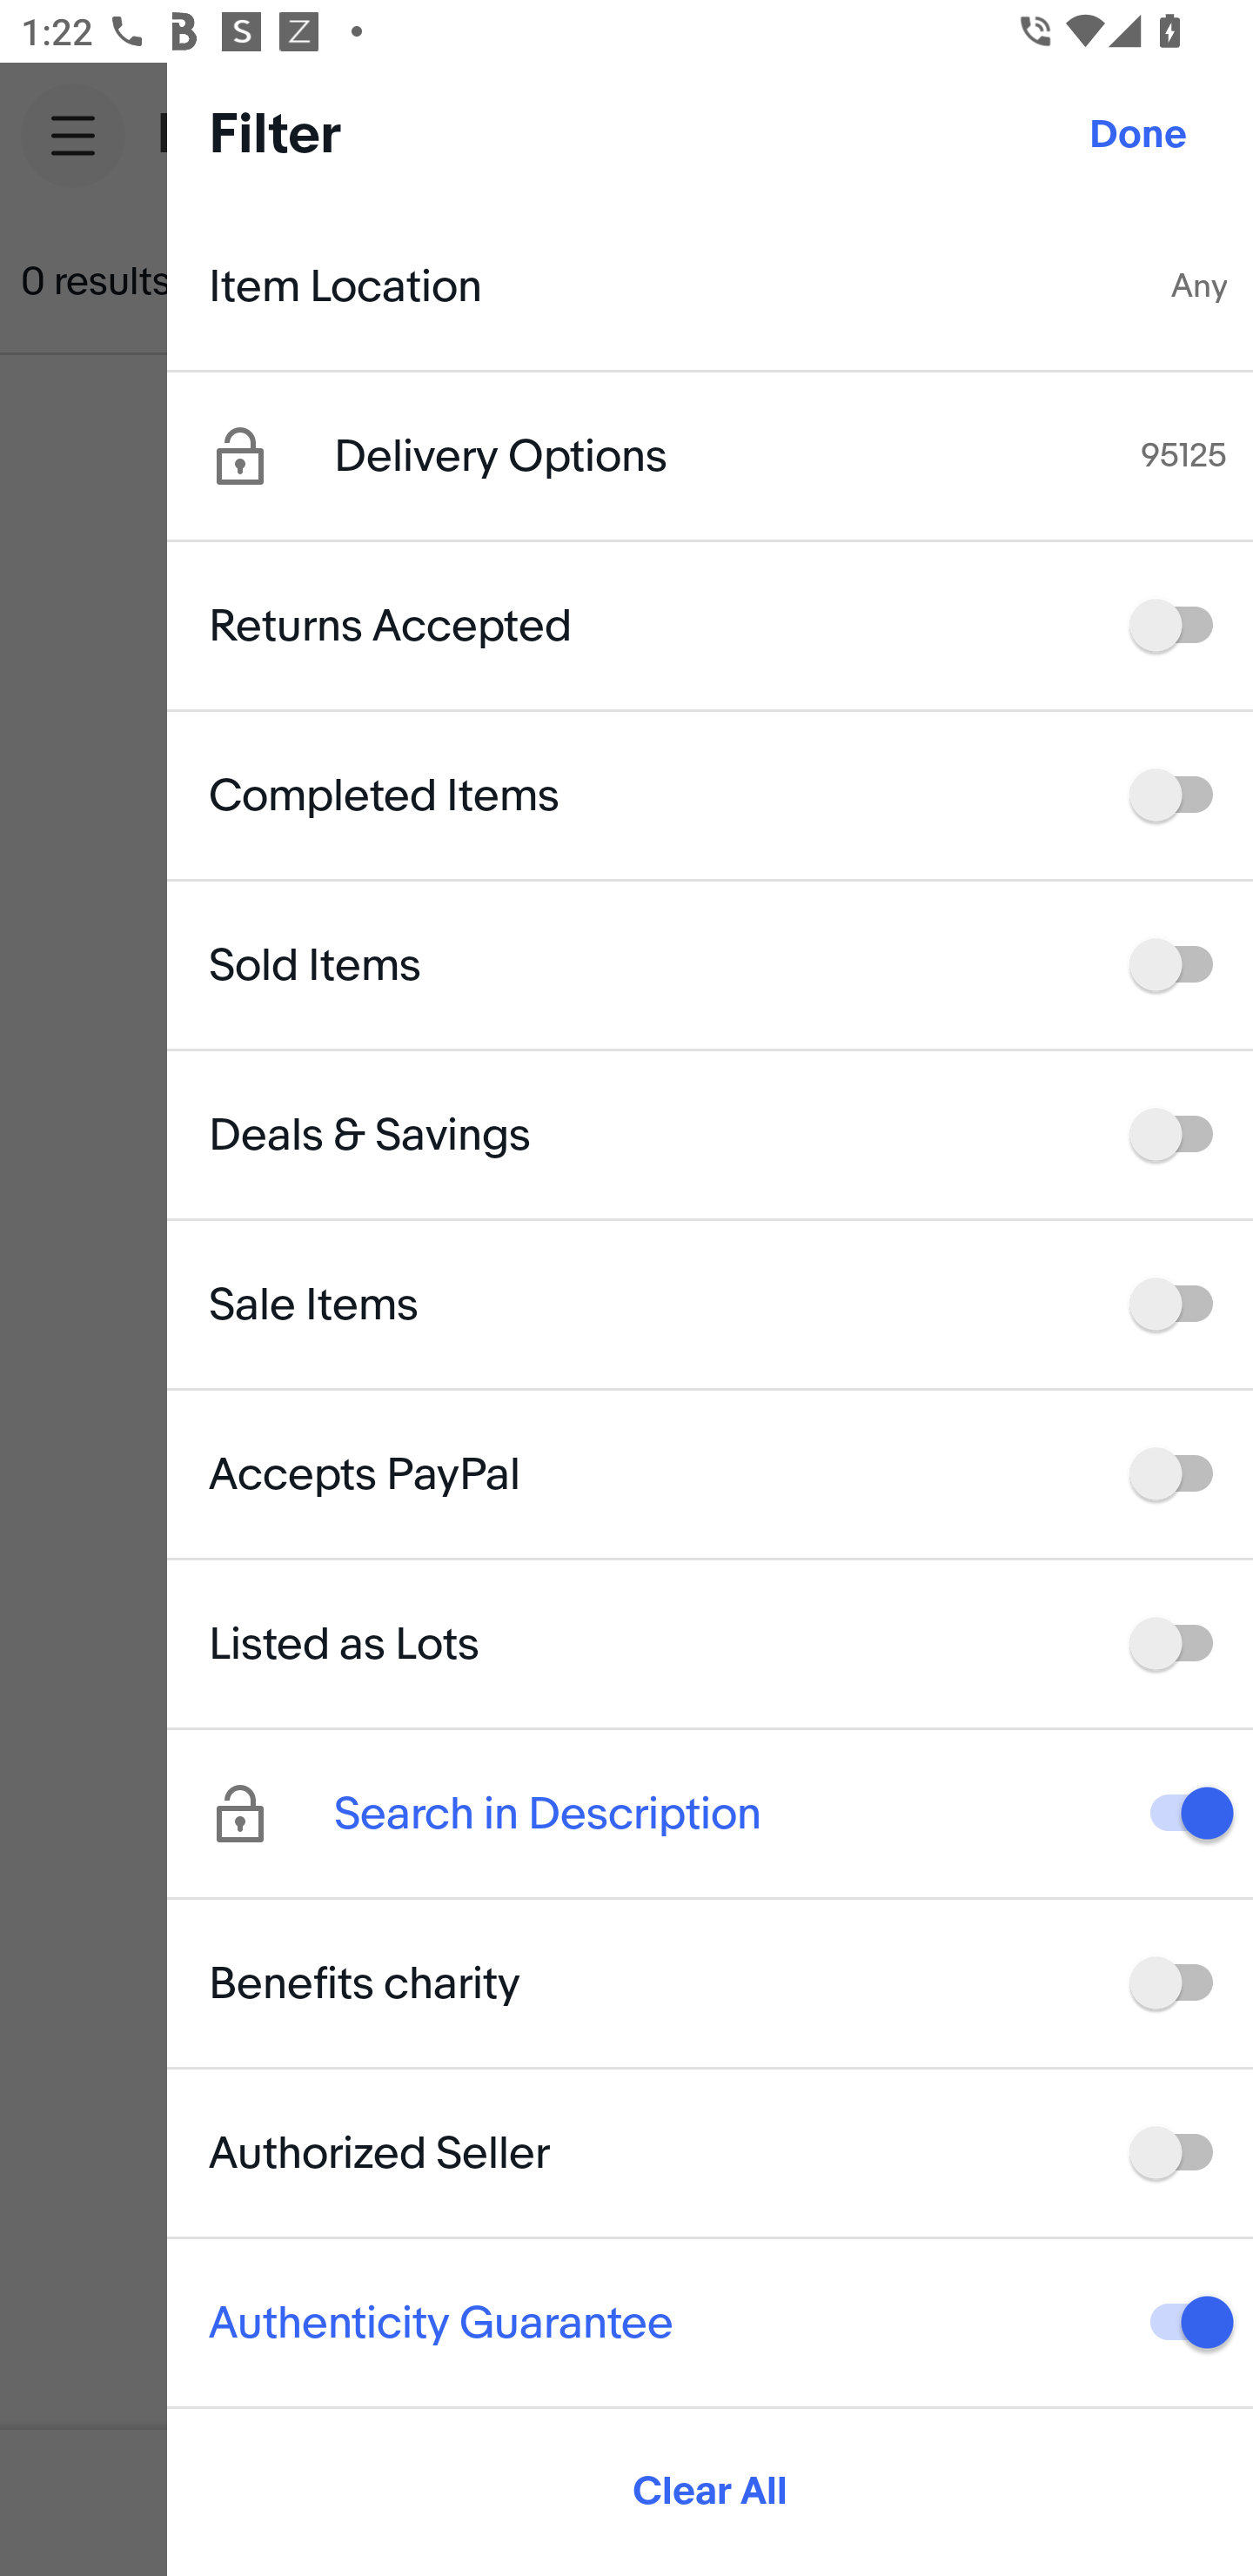 The image size is (1253, 2576). What do you see at coordinates (710, 2492) in the screenshot?
I see `Clear All` at bounding box center [710, 2492].